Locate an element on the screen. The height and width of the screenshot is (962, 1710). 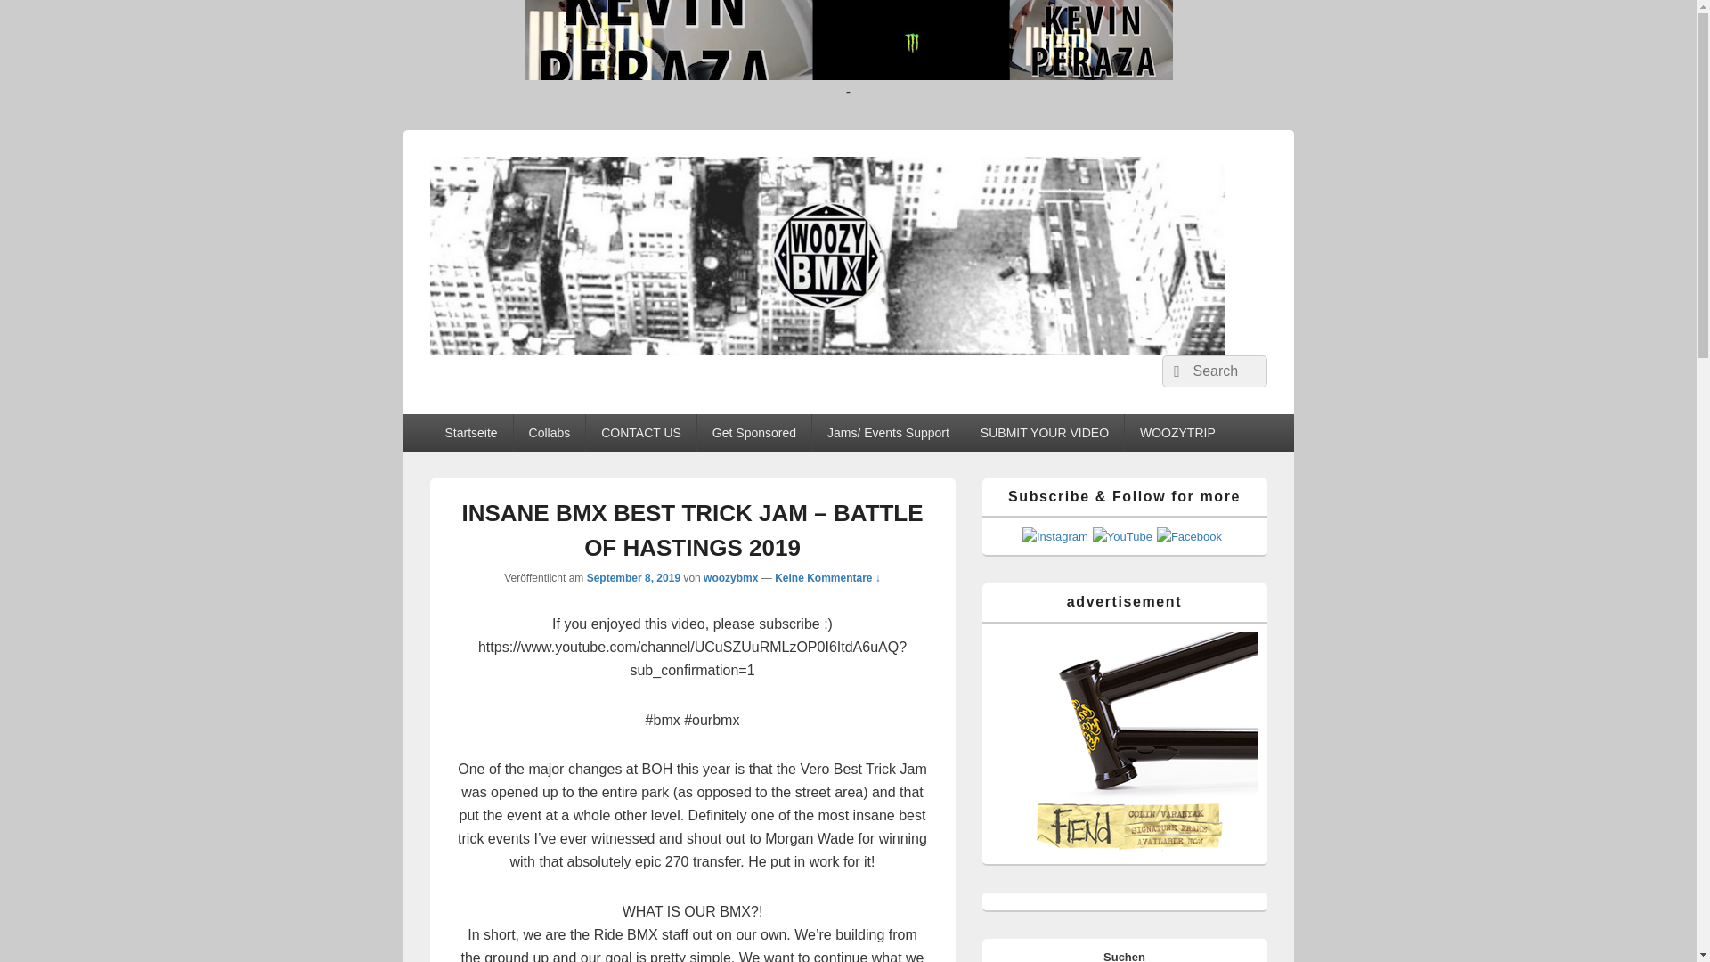
WOOZY BMX VIDEO MAGAZINE is located at coordinates (673, 374).